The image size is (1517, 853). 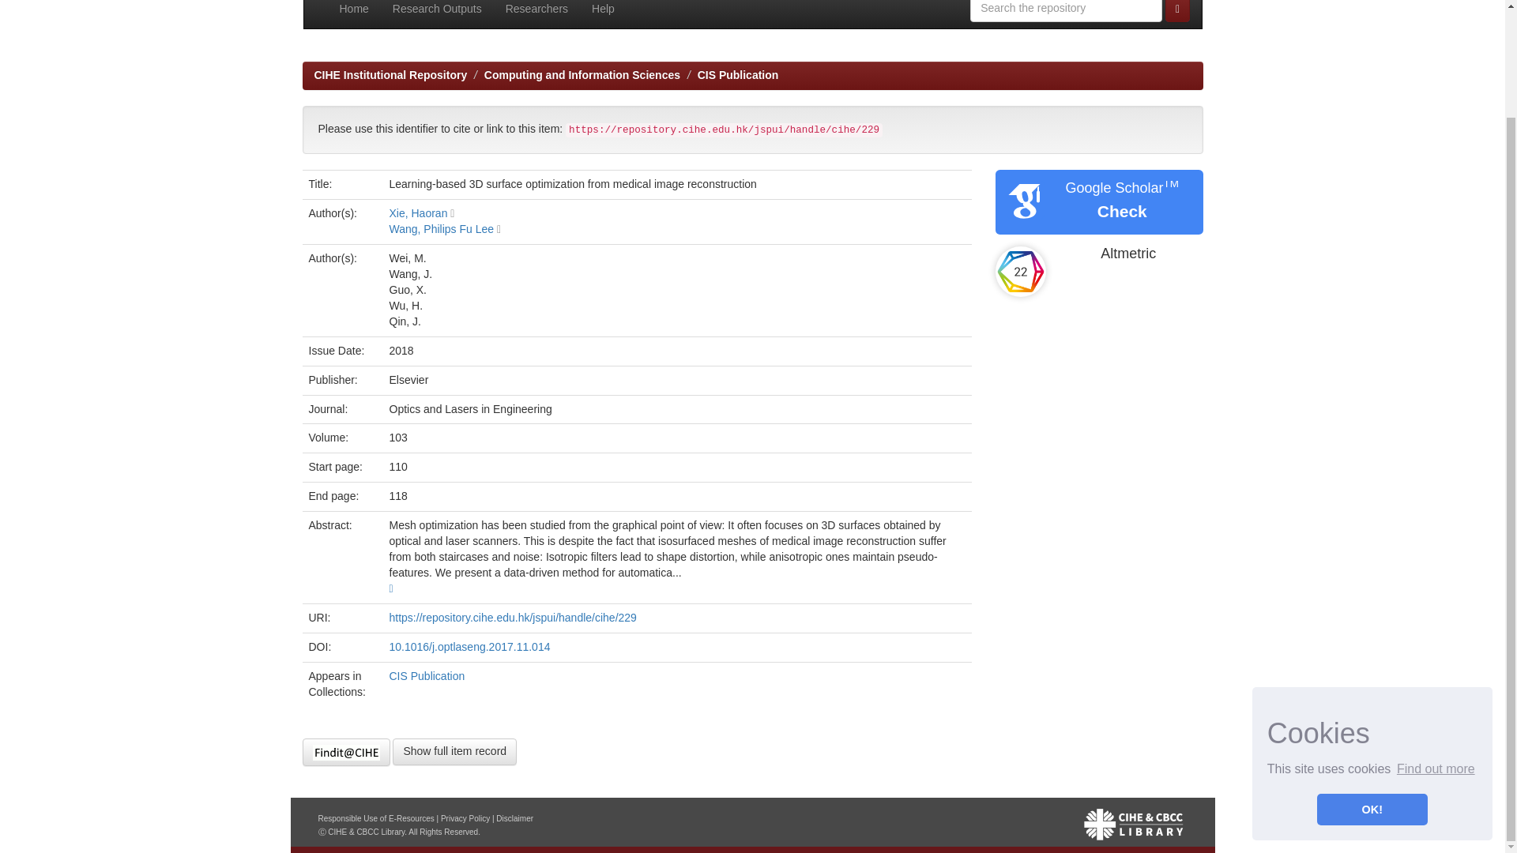 I want to click on Find out more, so click(x=1436, y=644).